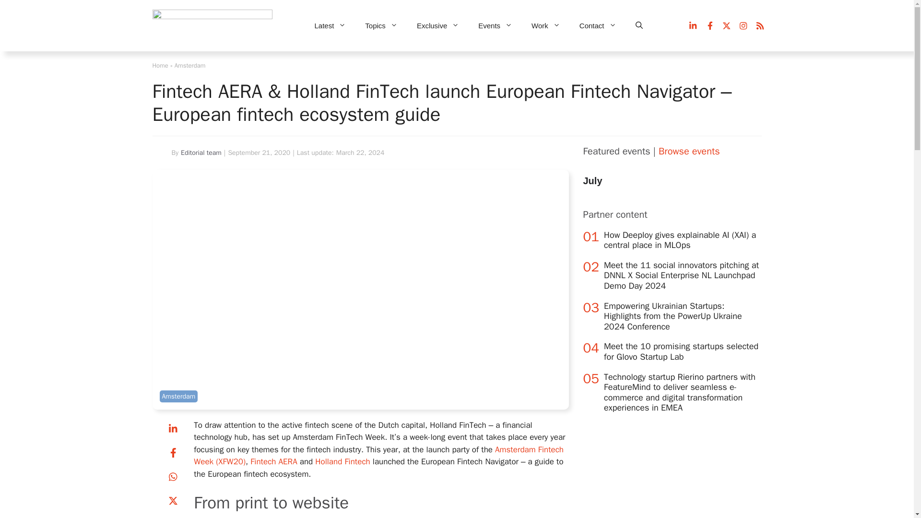 The width and height of the screenshot is (921, 518). I want to click on Work, so click(546, 26).